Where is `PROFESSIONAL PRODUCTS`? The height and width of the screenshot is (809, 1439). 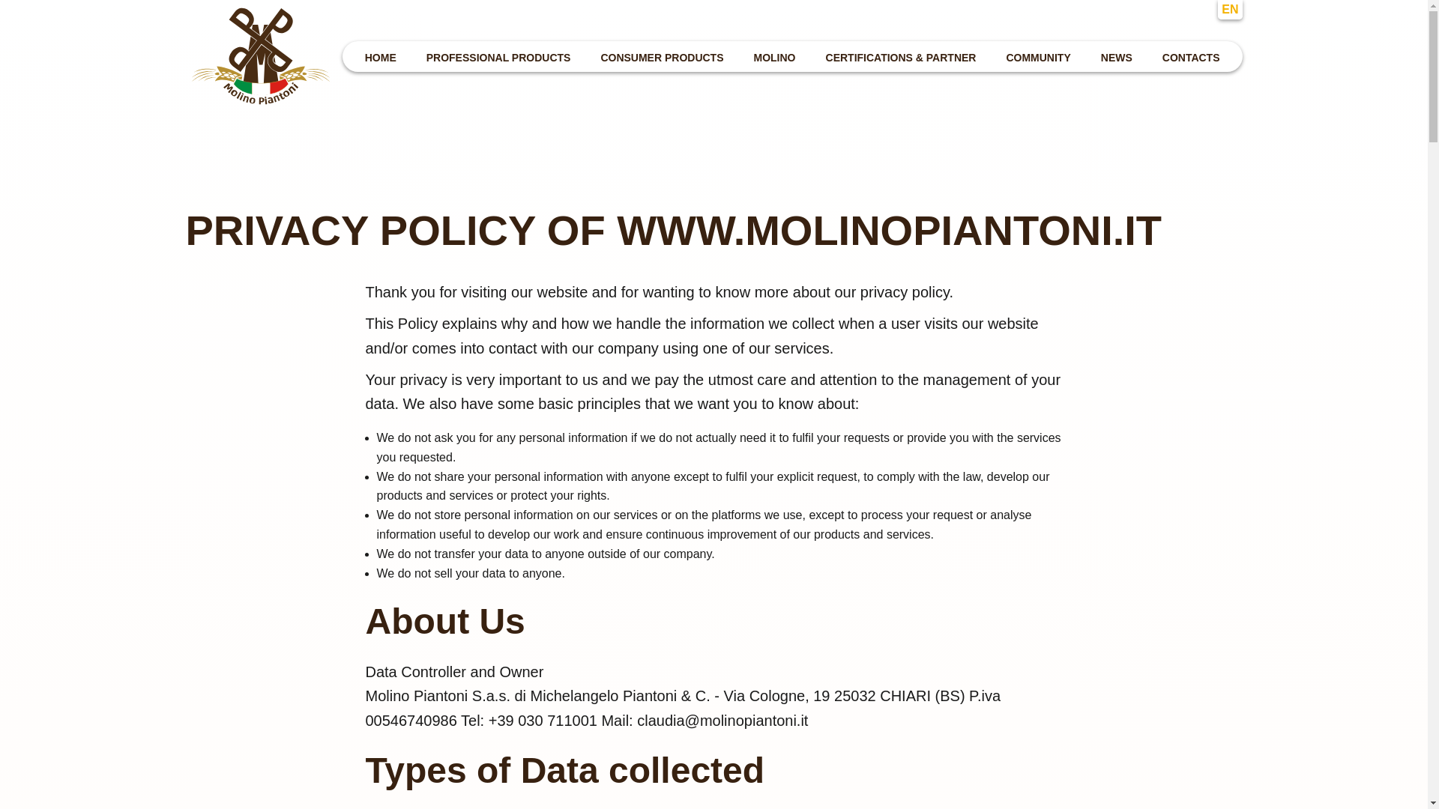
PROFESSIONAL PRODUCTS is located at coordinates (498, 55).